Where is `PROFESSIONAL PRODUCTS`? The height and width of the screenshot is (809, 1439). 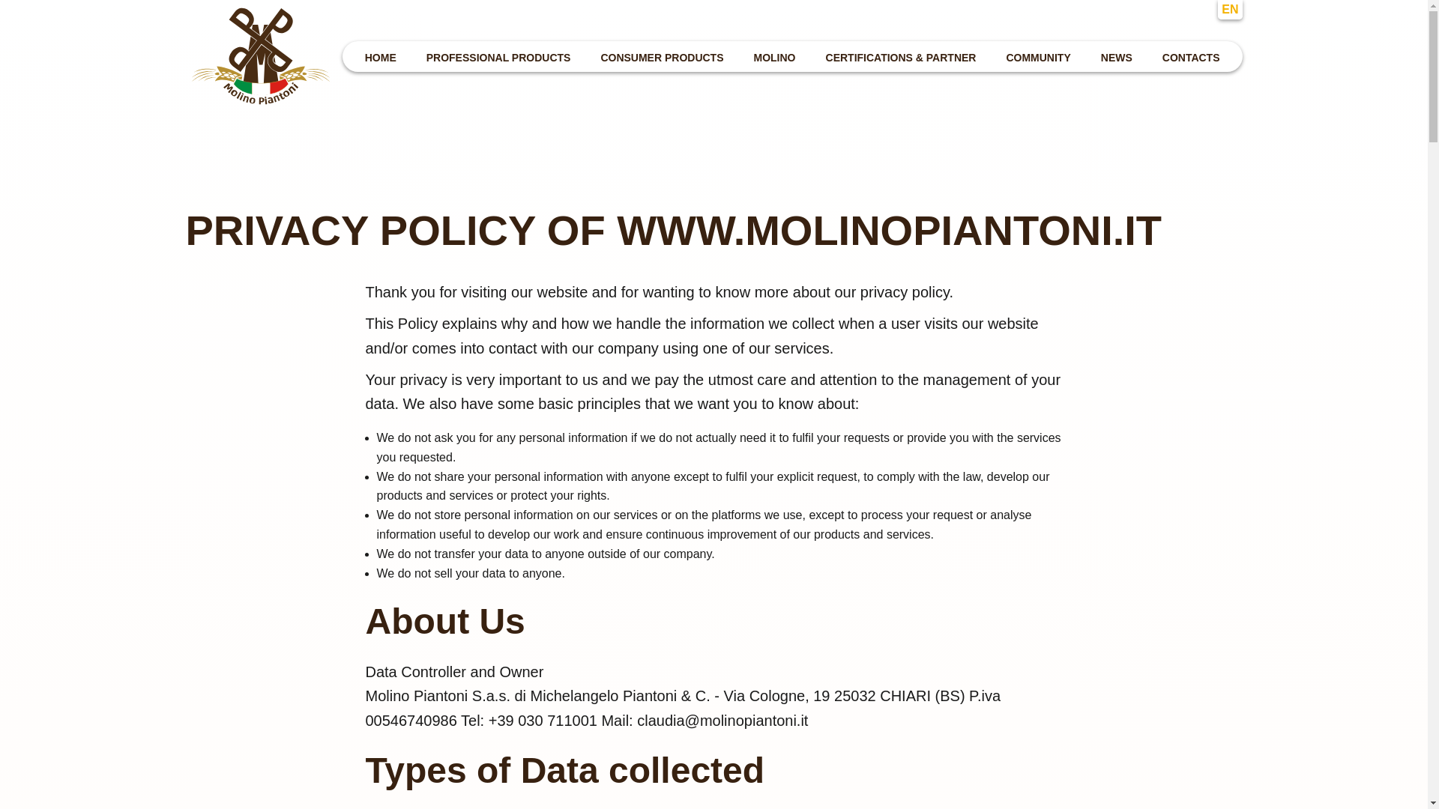
PROFESSIONAL PRODUCTS is located at coordinates (498, 55).